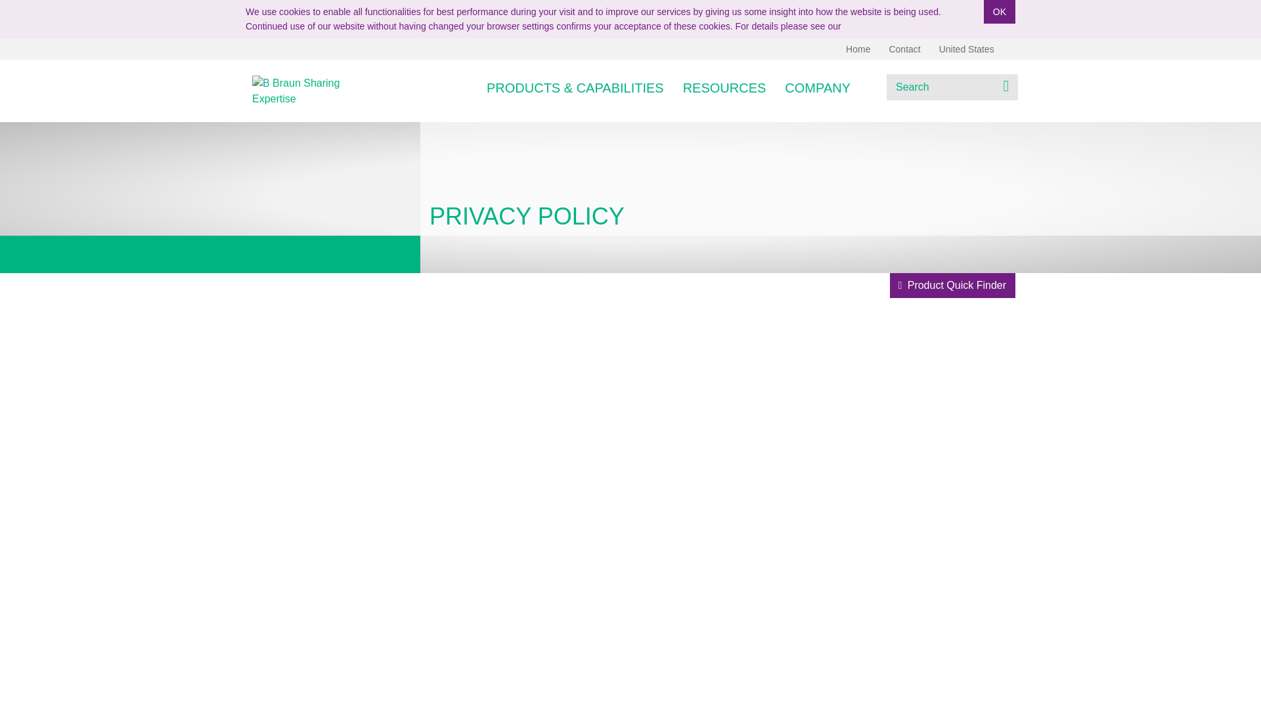 This screenshot has height=709, width=1261. I want to click on OK, so click(999, 12).